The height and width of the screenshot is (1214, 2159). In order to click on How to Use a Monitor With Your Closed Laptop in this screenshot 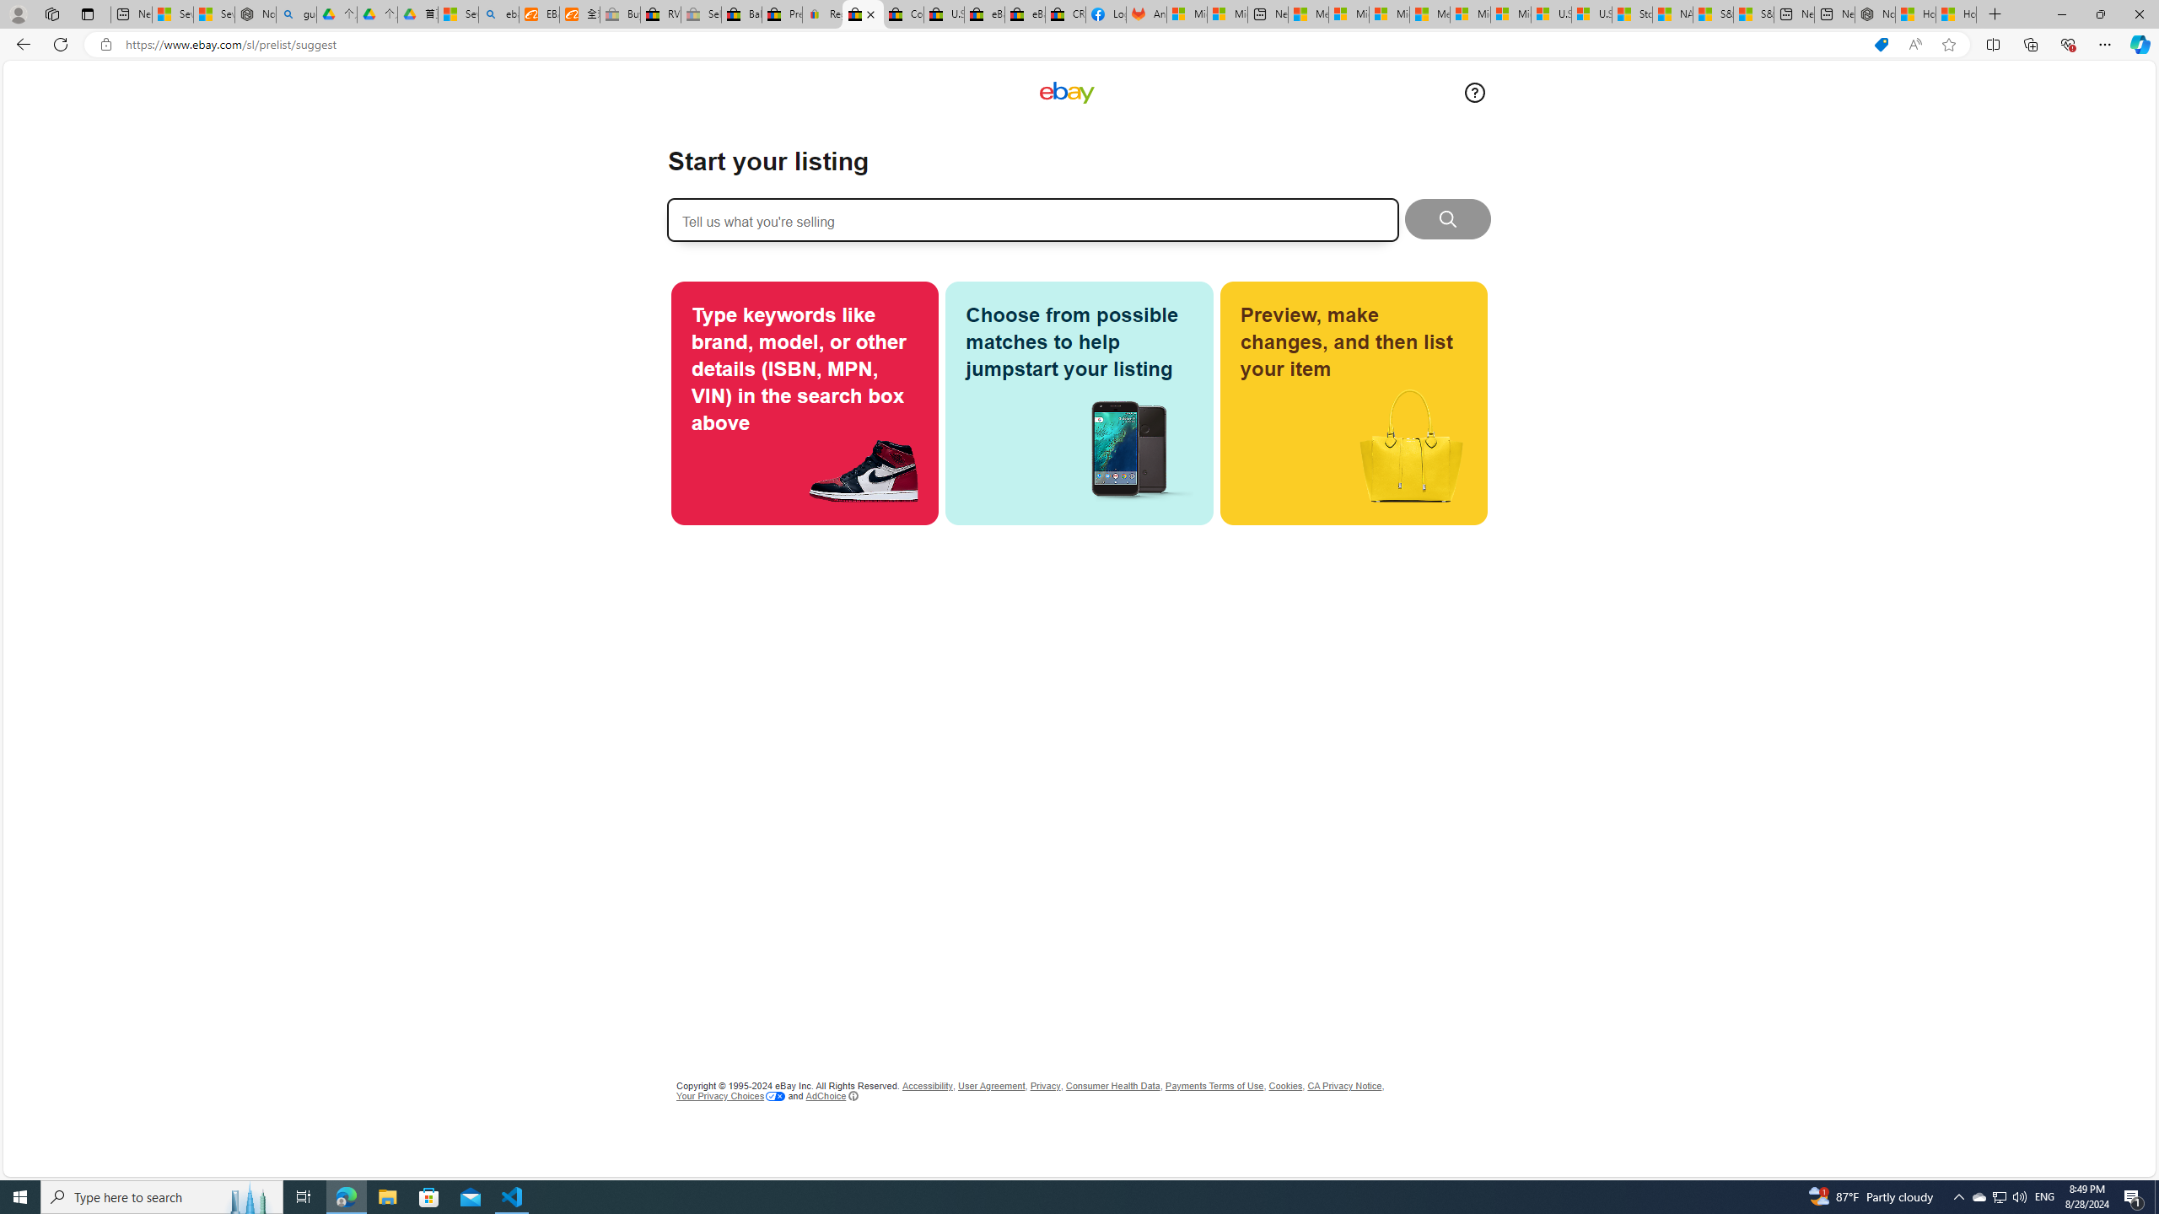, I will do `click(1956, 14)`.